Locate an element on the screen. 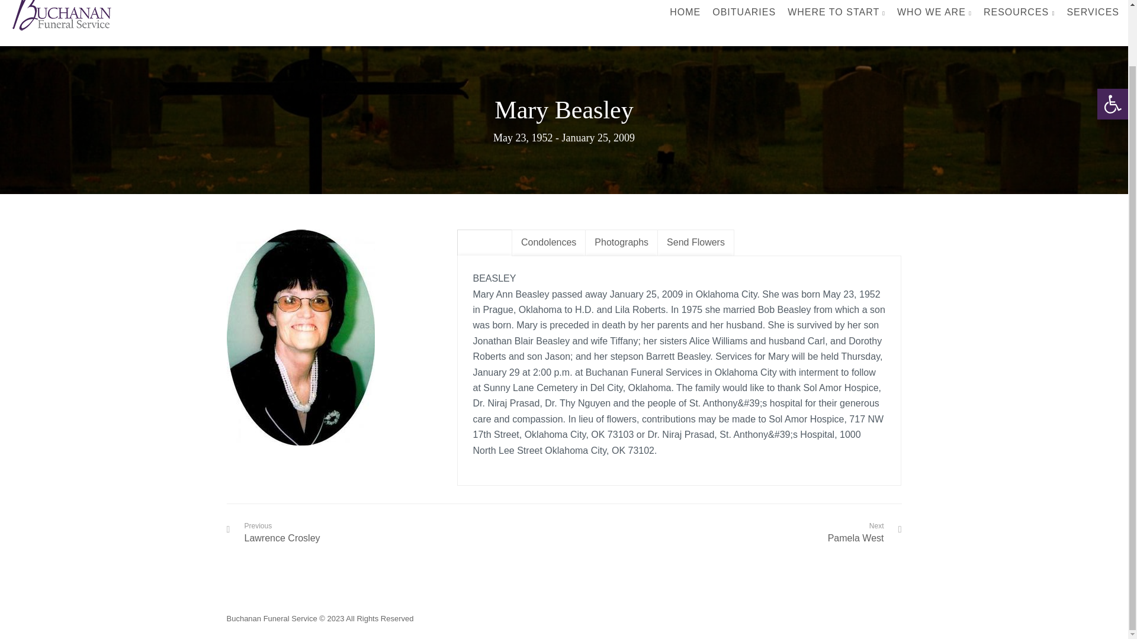  Photographs is located at coordinates (622, 243).